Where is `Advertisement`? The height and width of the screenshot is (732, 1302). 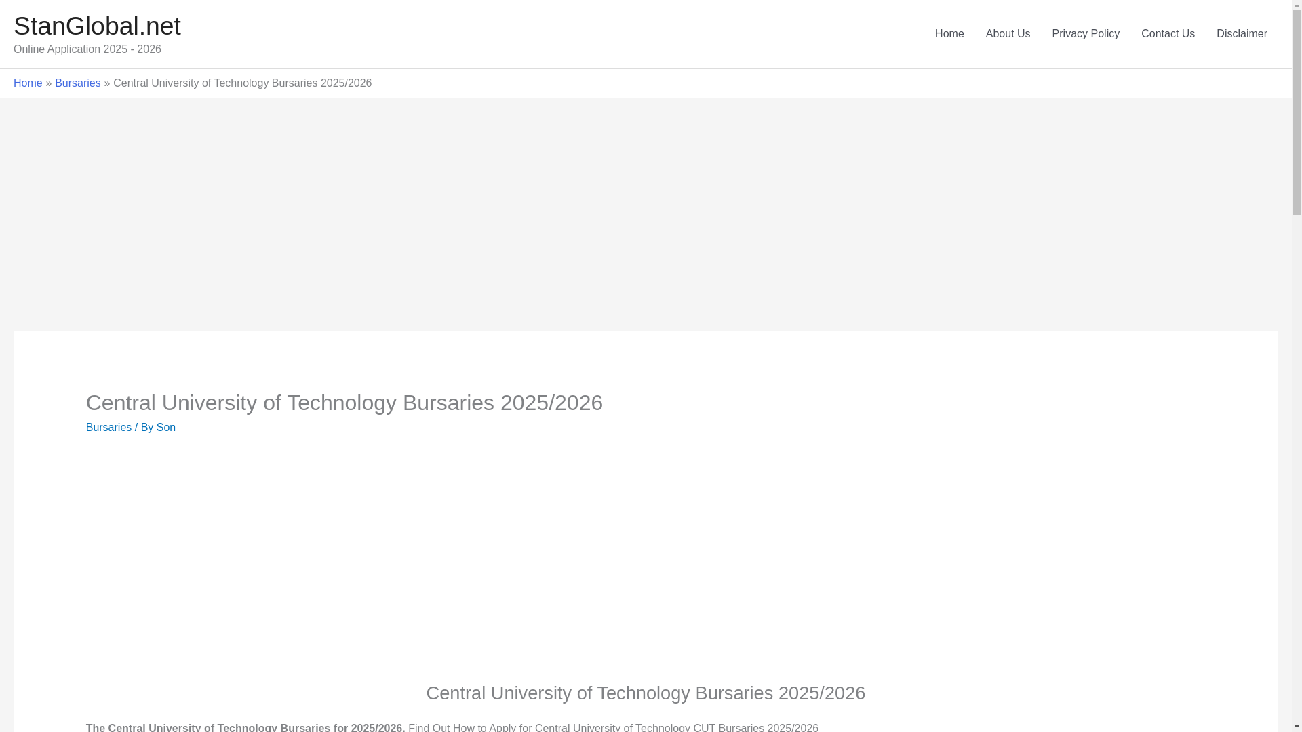 Advertisement is located at coordinates (302, 569).